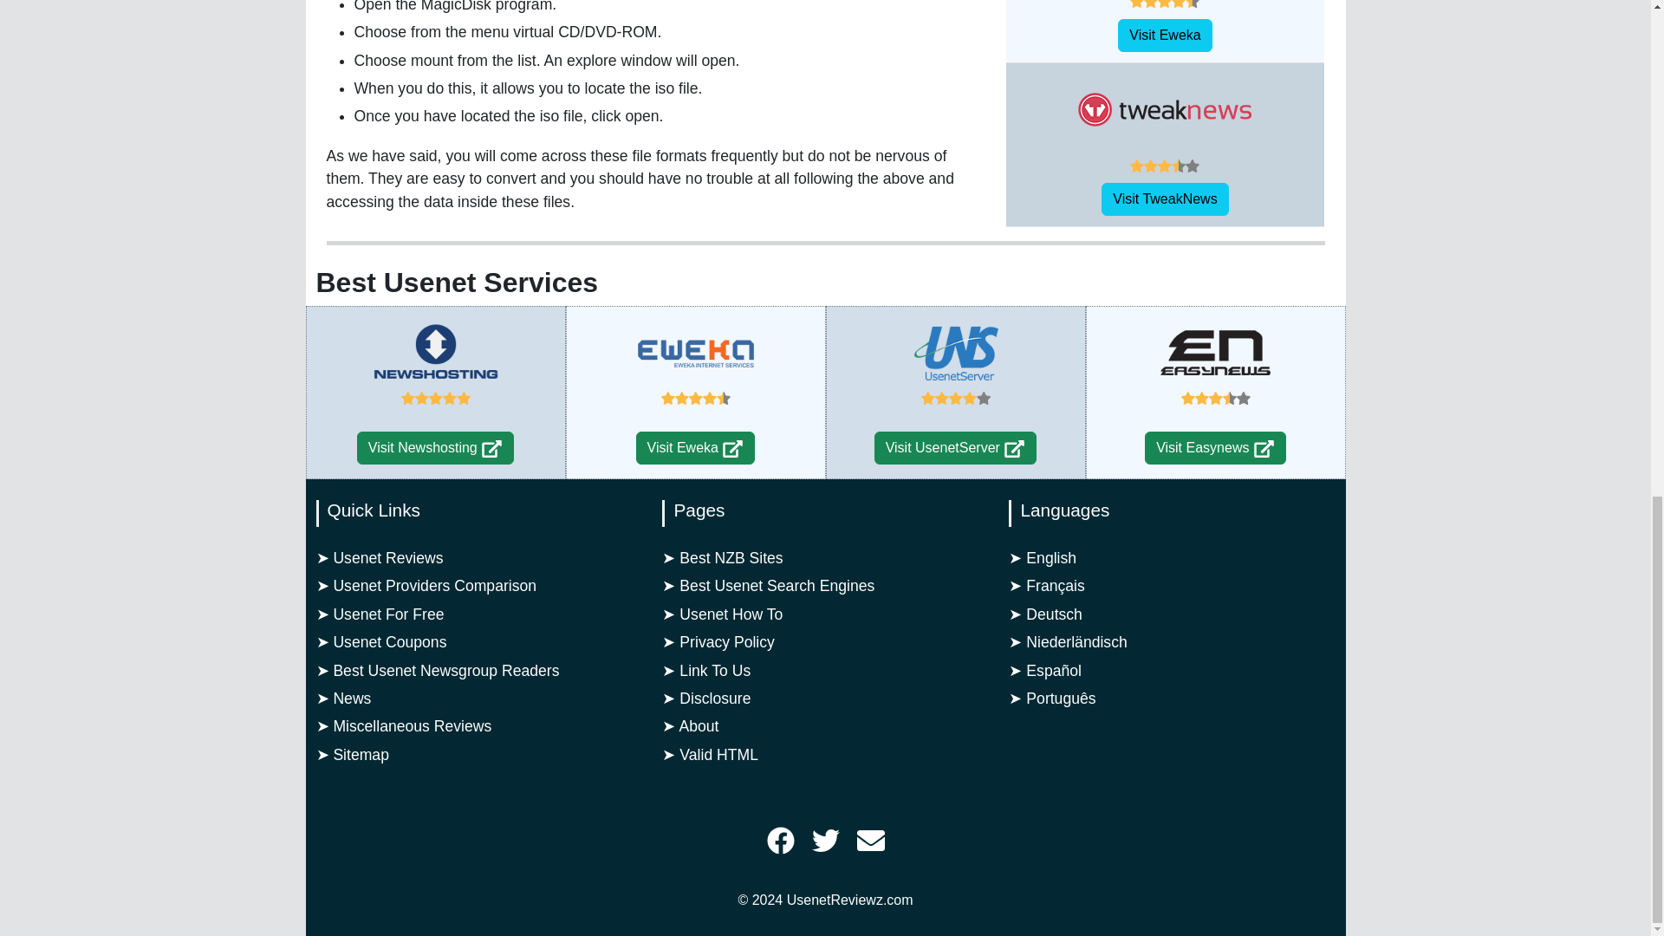 This screenshot has width=1664, height=936. I want to click on UsenetServer, so click(955, 353).